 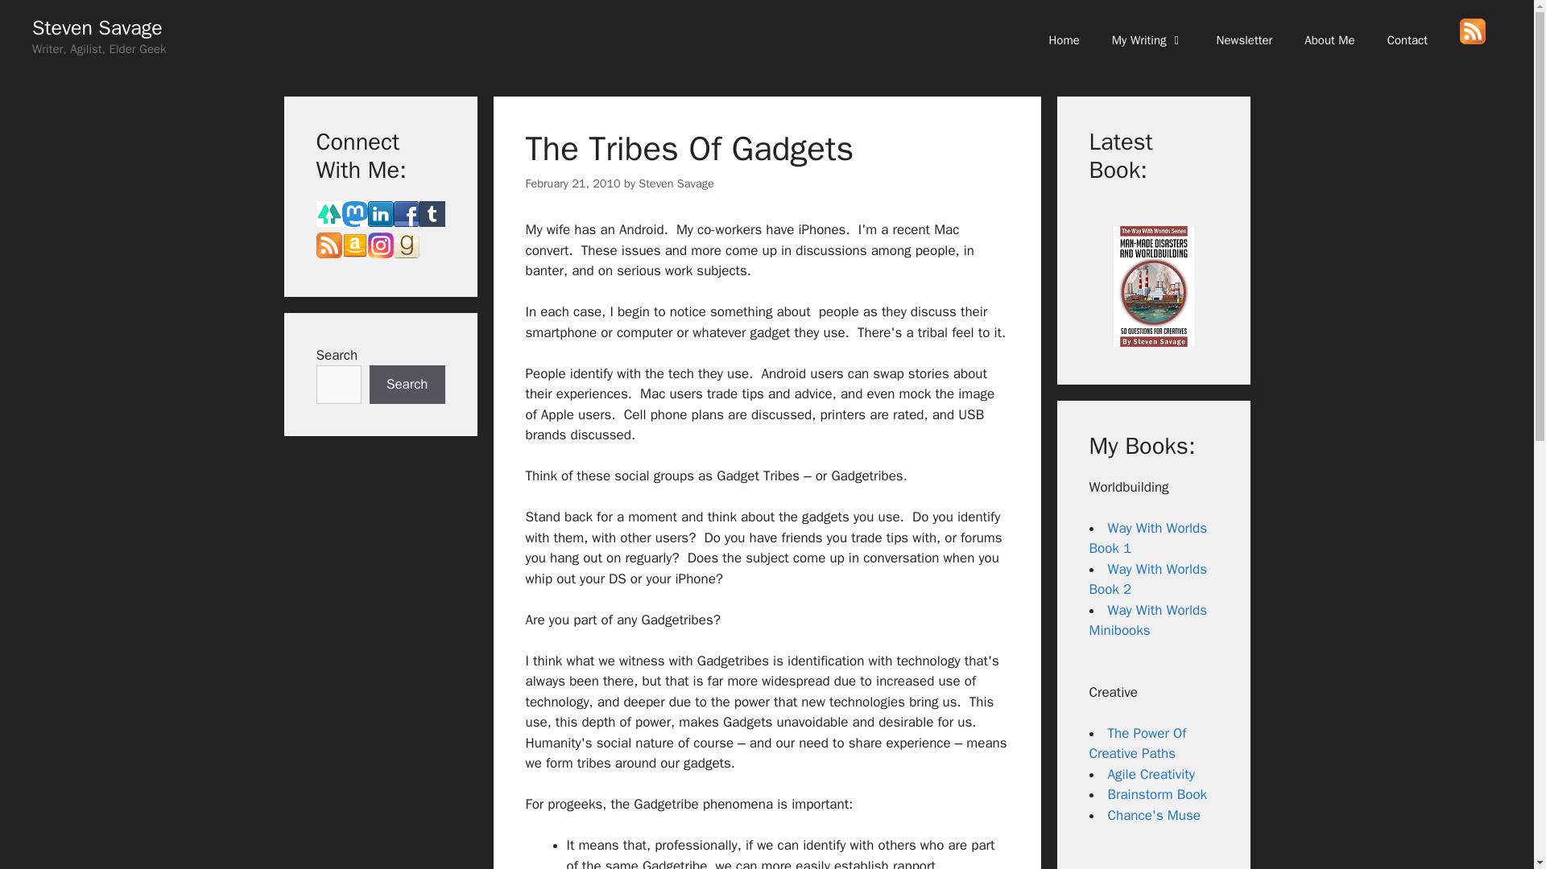 What do you see at coordinates (675, 183) in the screenshot?
I see `Steven Savage` at bounding box center [675, 183].